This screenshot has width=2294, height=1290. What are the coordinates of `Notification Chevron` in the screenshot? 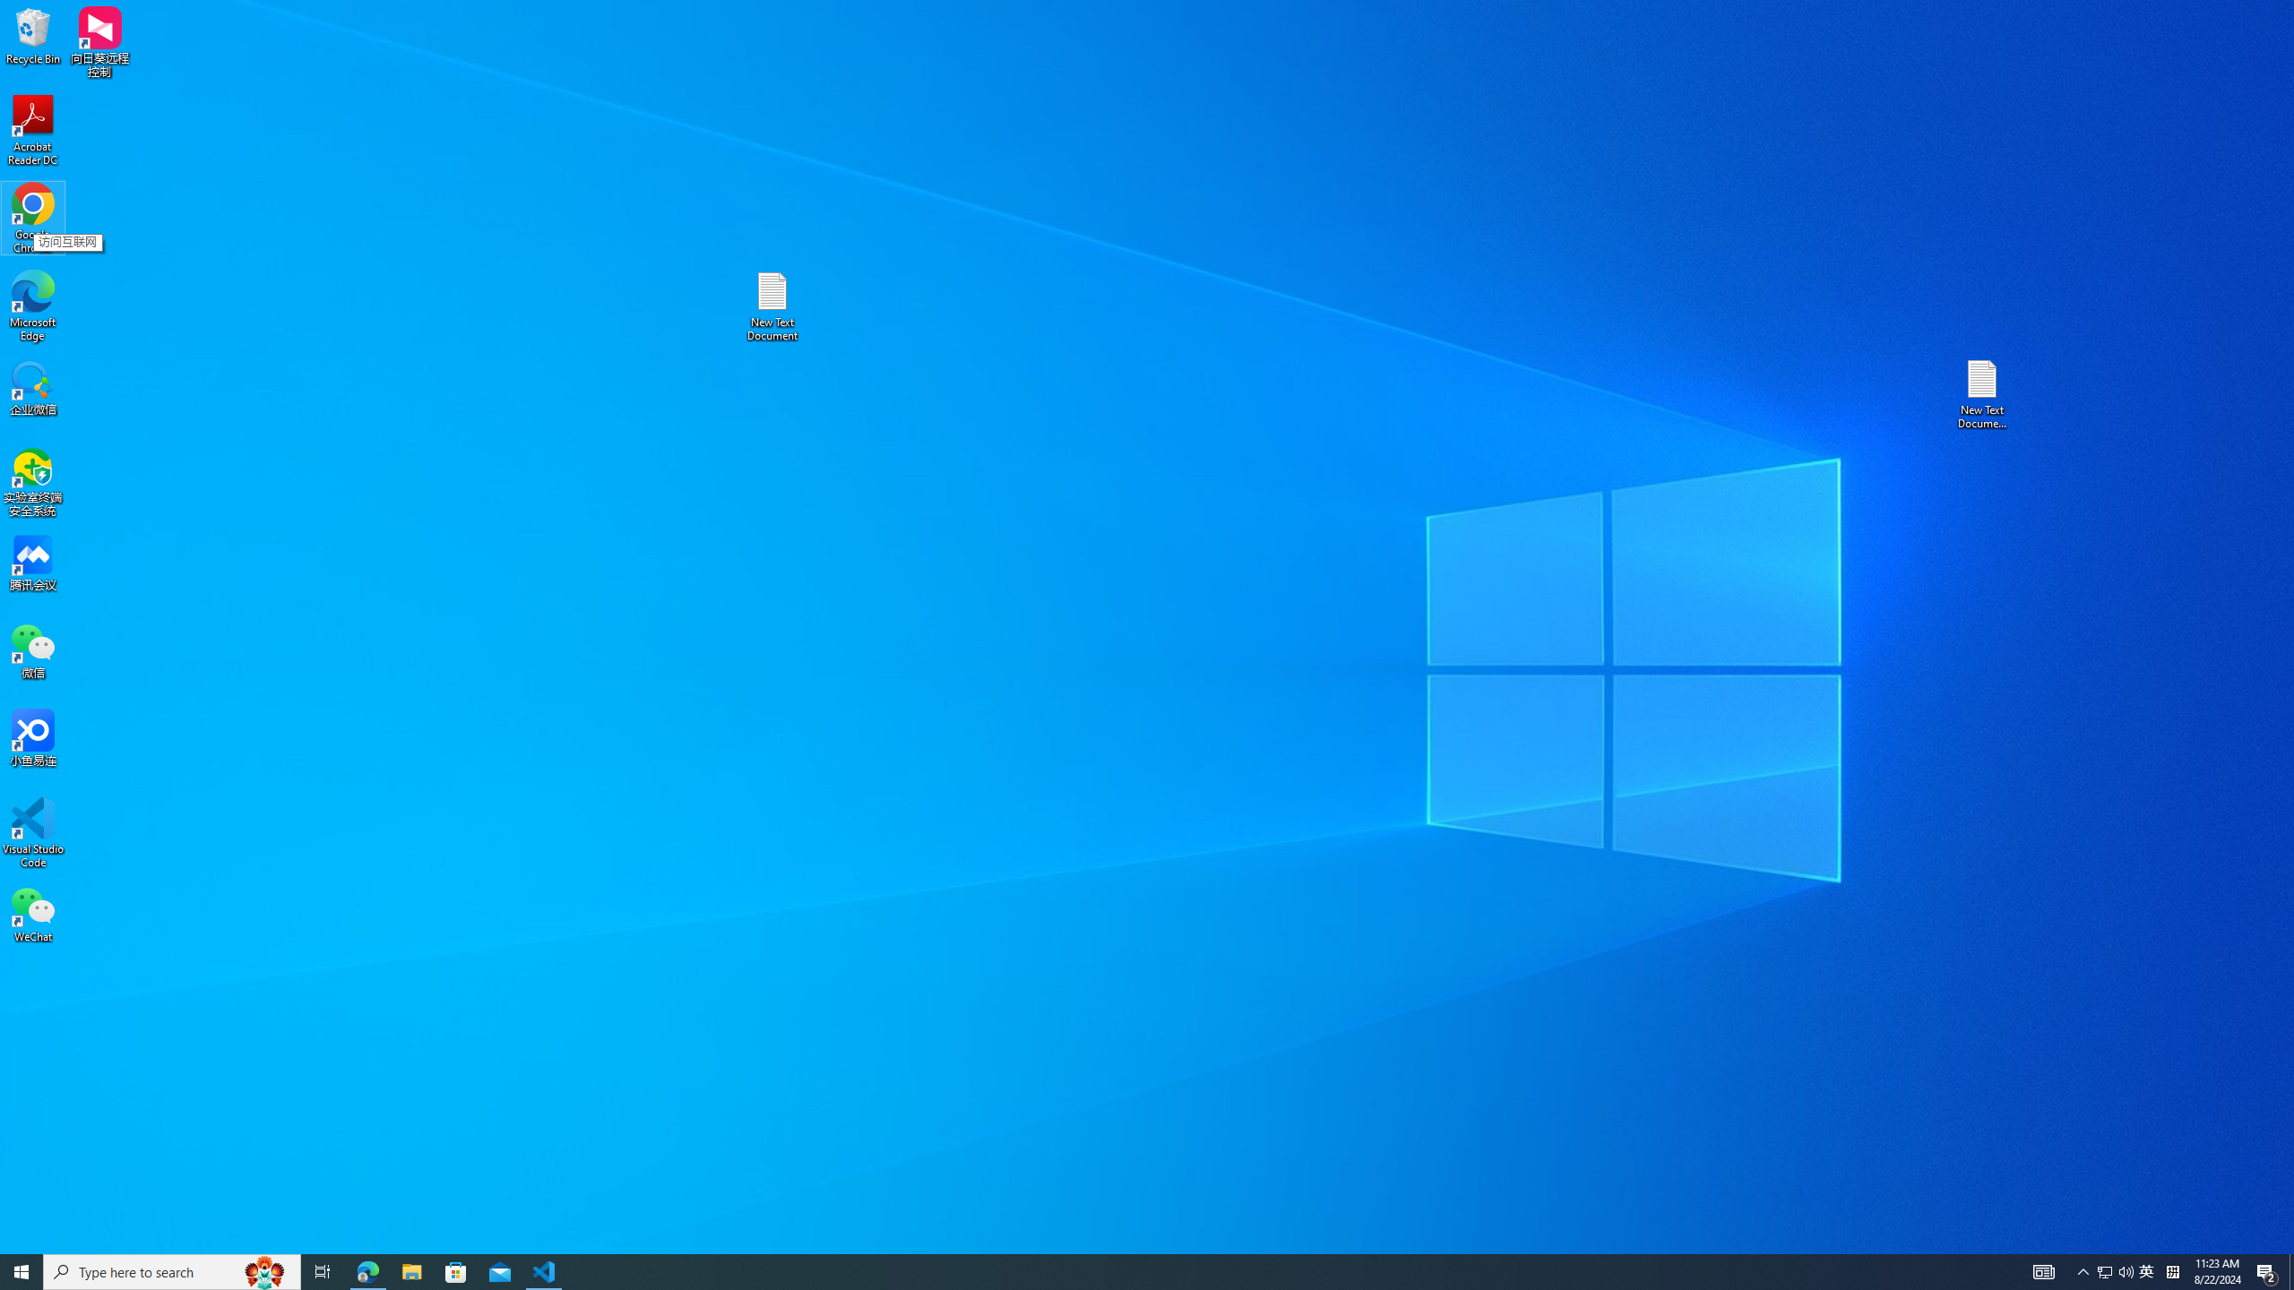 It's located at (2084, 1272).